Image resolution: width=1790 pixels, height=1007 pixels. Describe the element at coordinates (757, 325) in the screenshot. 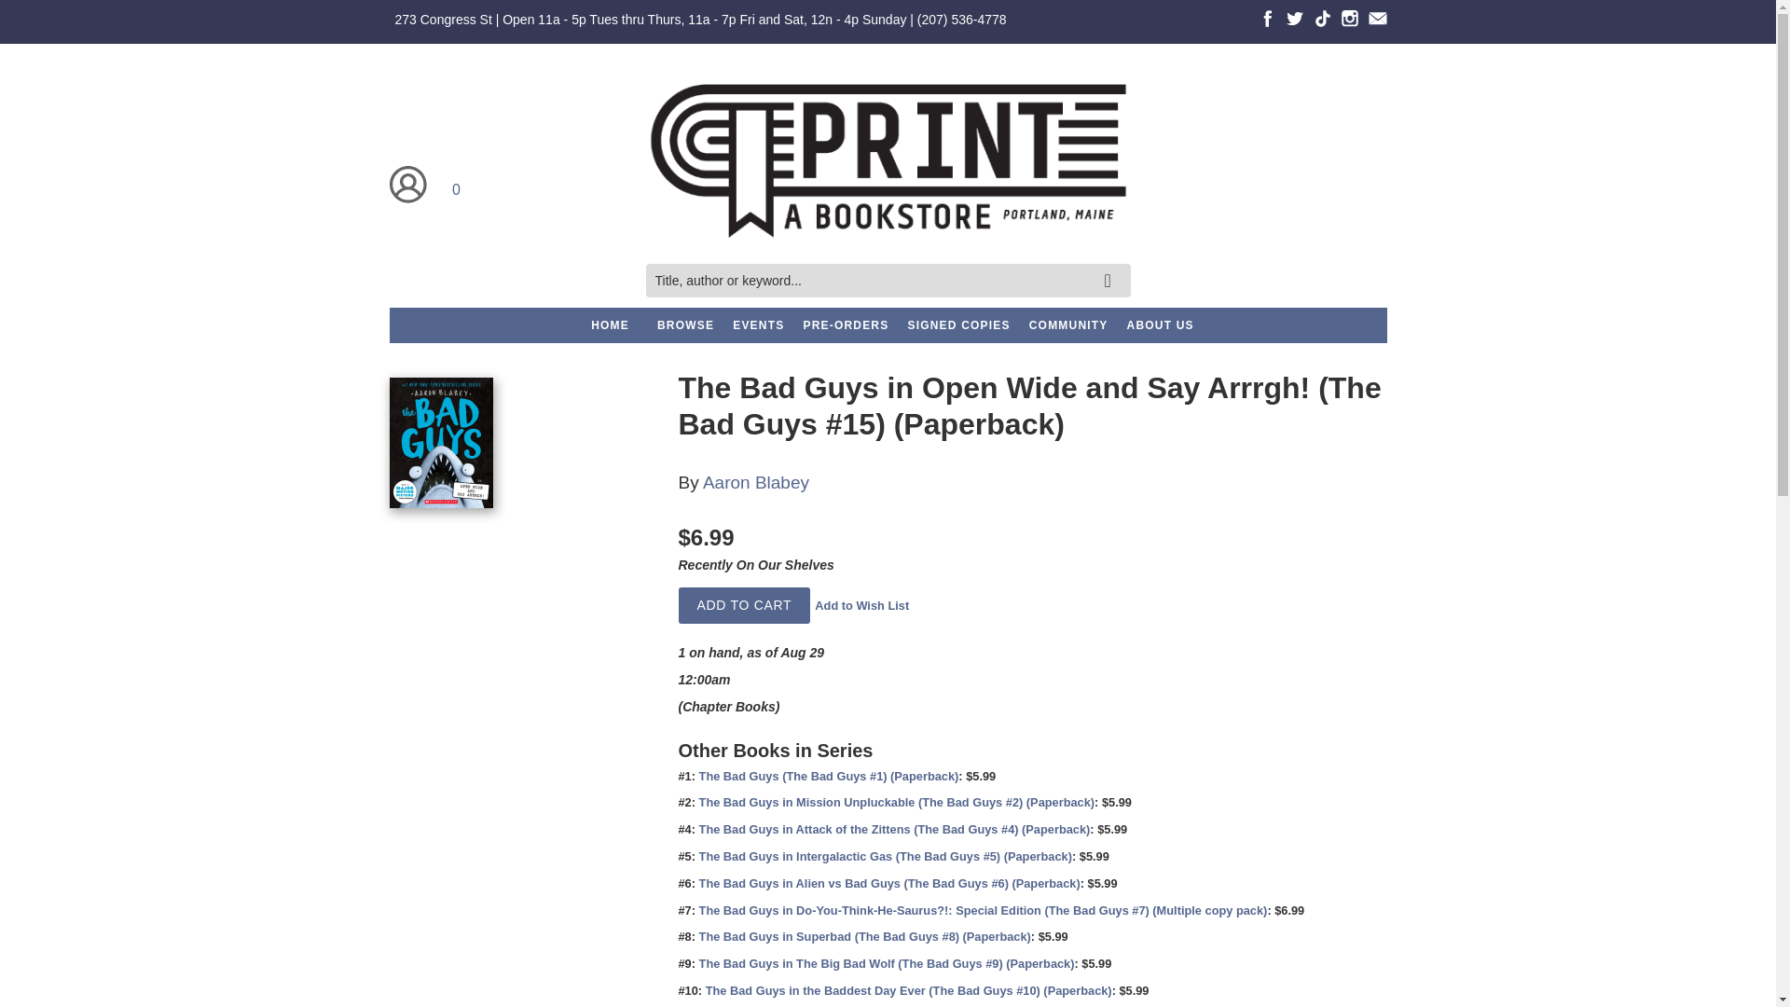

I see `EVENTS` at that location.